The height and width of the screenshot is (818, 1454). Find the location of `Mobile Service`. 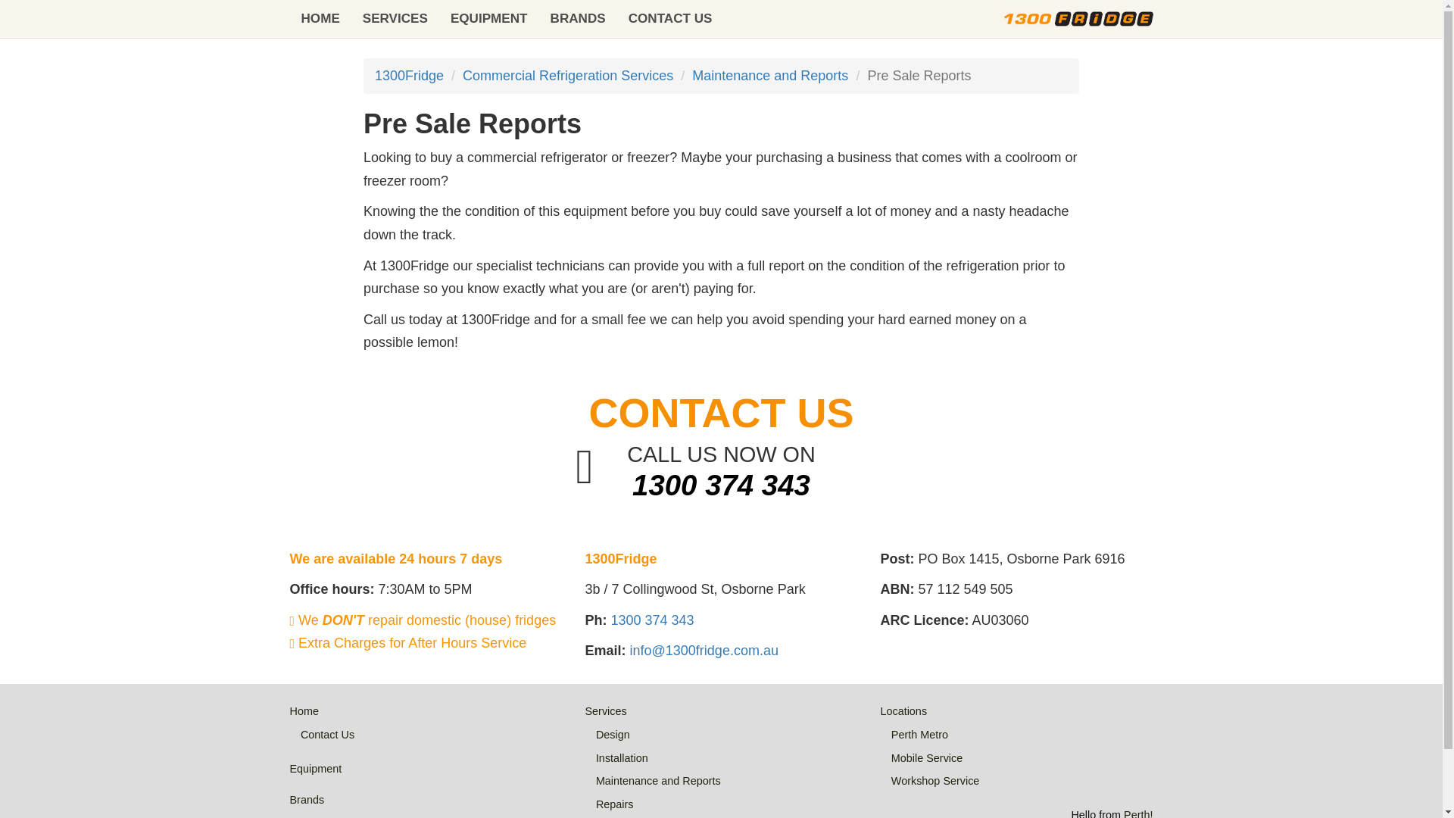

Mobile Service is located at coordinates (927, 757).